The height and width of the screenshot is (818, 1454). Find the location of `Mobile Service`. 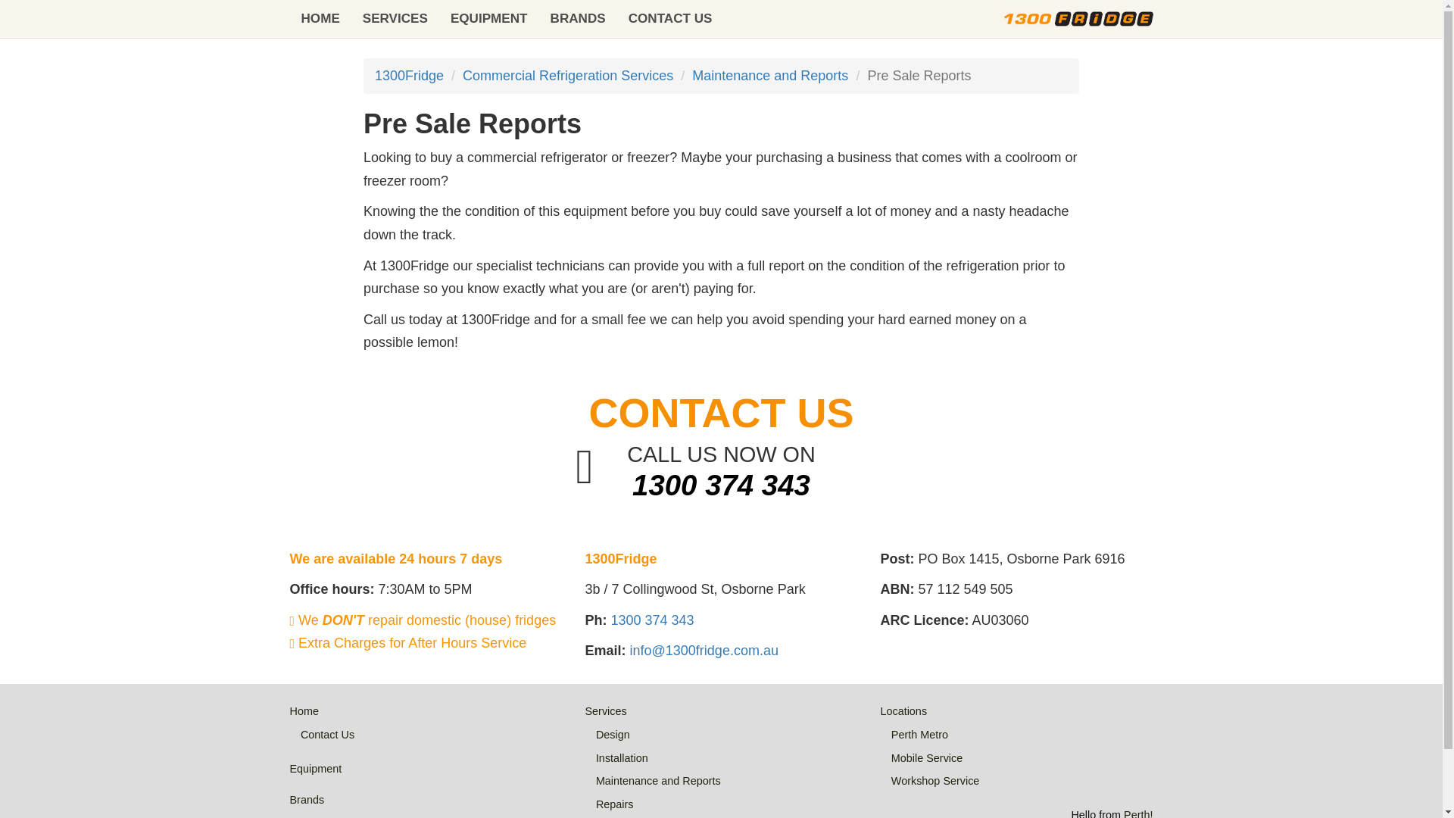

Mobile Service is located at coordinates (927, 757).